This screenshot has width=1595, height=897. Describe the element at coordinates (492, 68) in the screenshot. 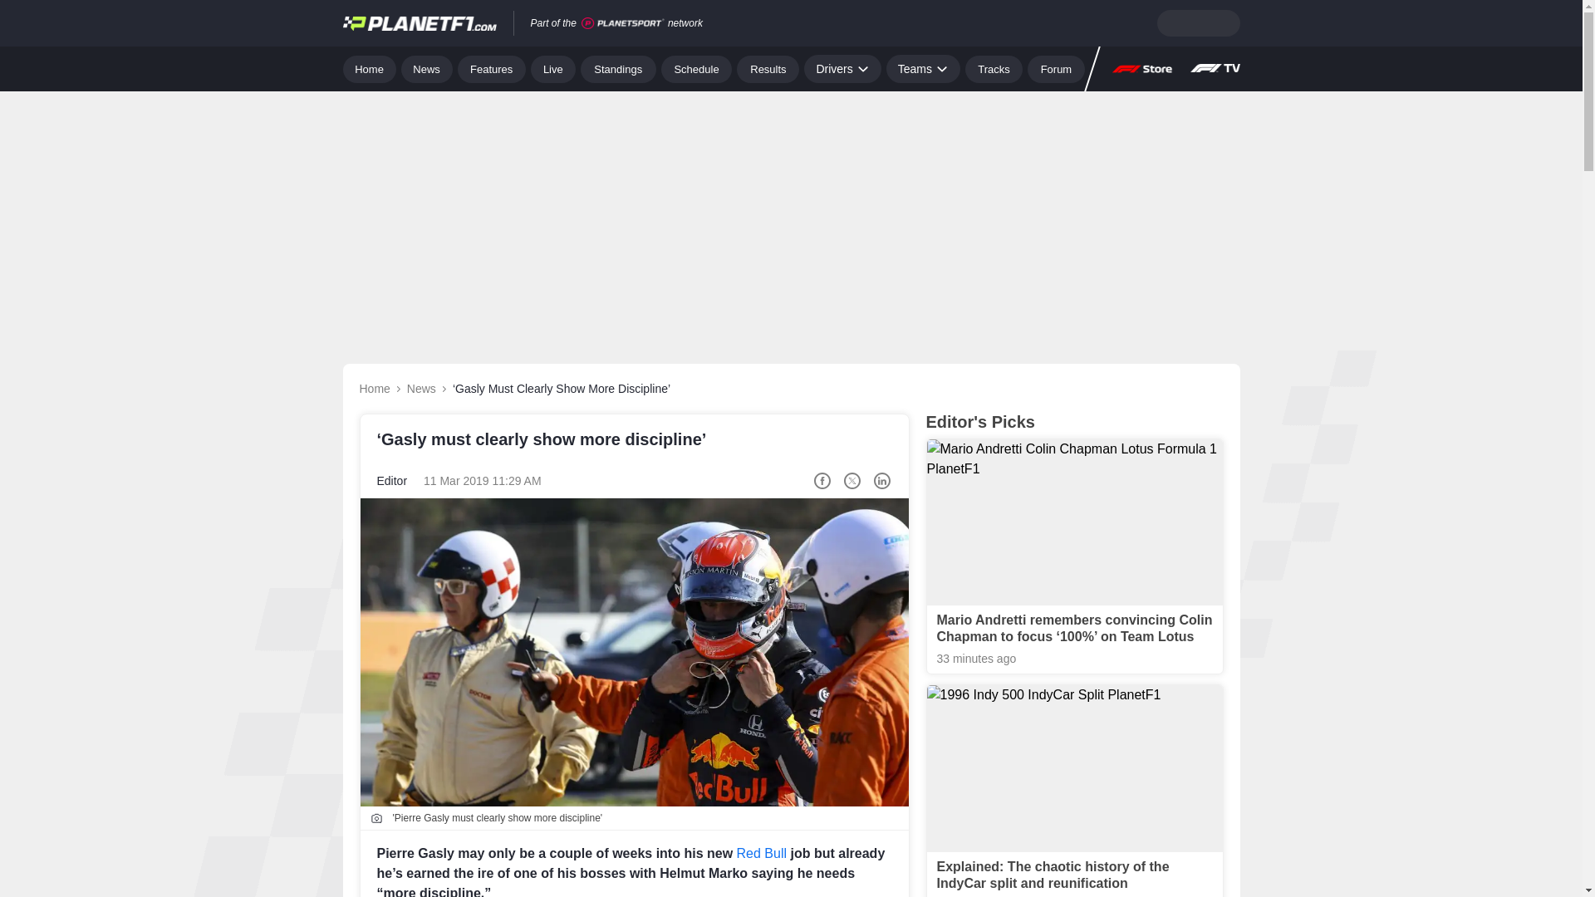

I see `Features` at that location.